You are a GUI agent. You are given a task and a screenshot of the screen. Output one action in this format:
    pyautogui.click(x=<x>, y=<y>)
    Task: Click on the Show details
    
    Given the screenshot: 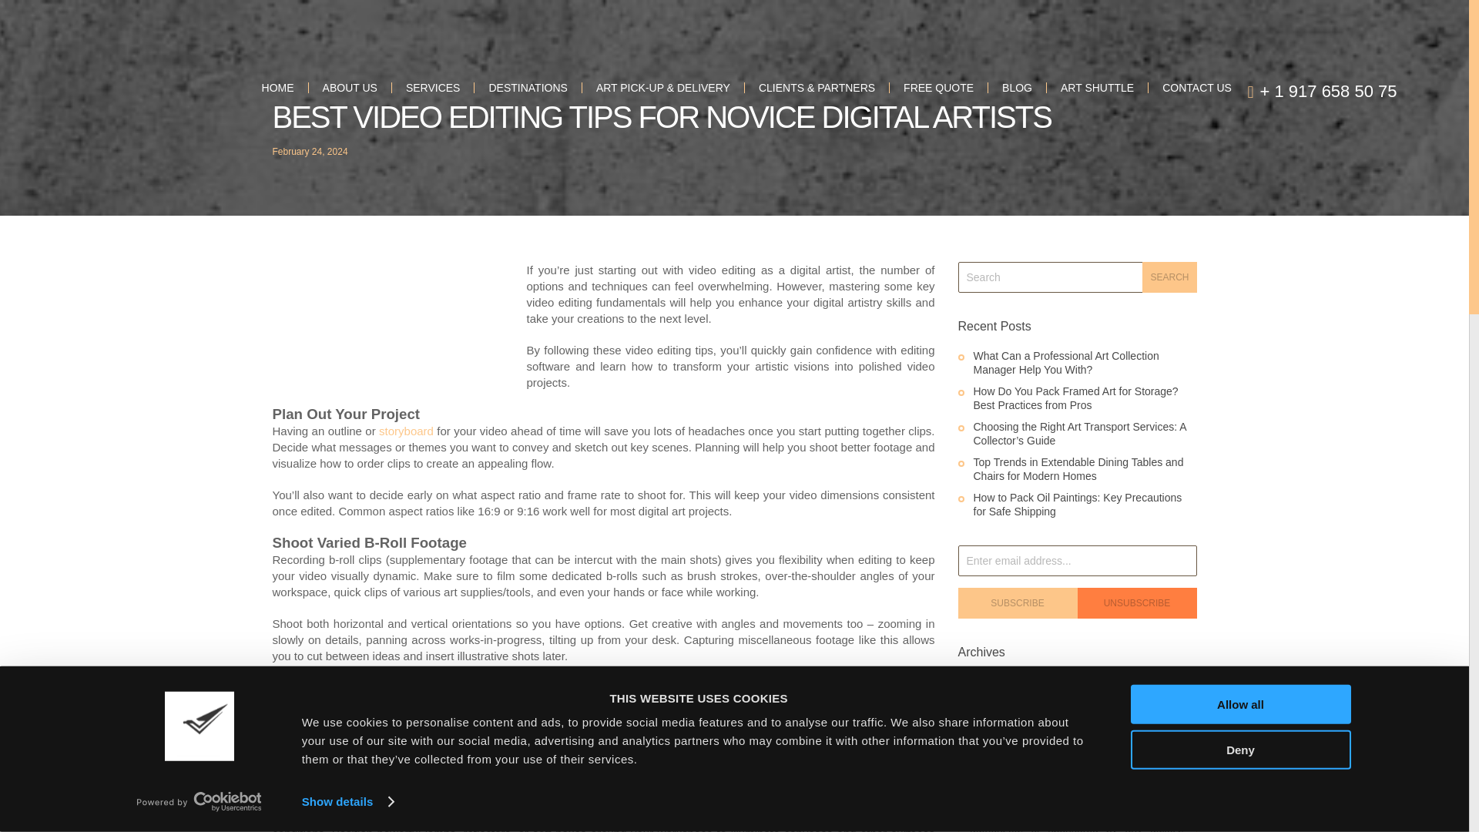 What is the action you would take?
    pyautogui.click(x=347, y=802)
    